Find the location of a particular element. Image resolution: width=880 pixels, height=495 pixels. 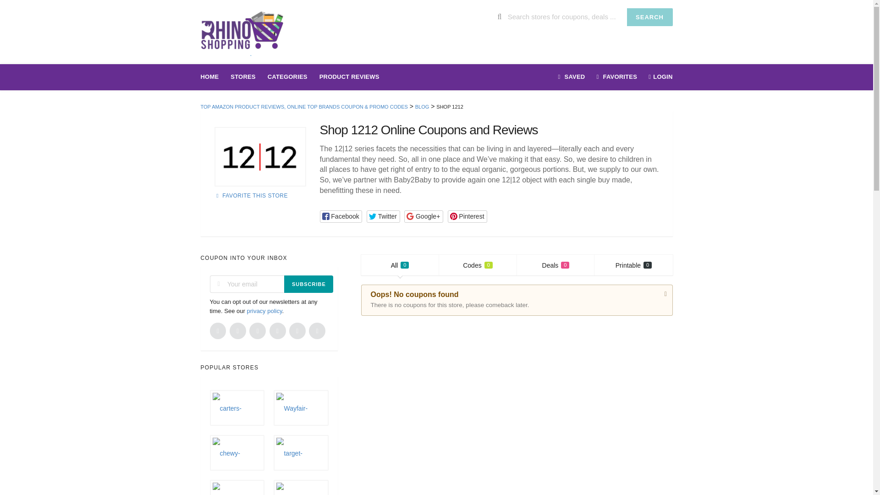

PRODUCT REVIEWS is located at coordinates (243, 77).